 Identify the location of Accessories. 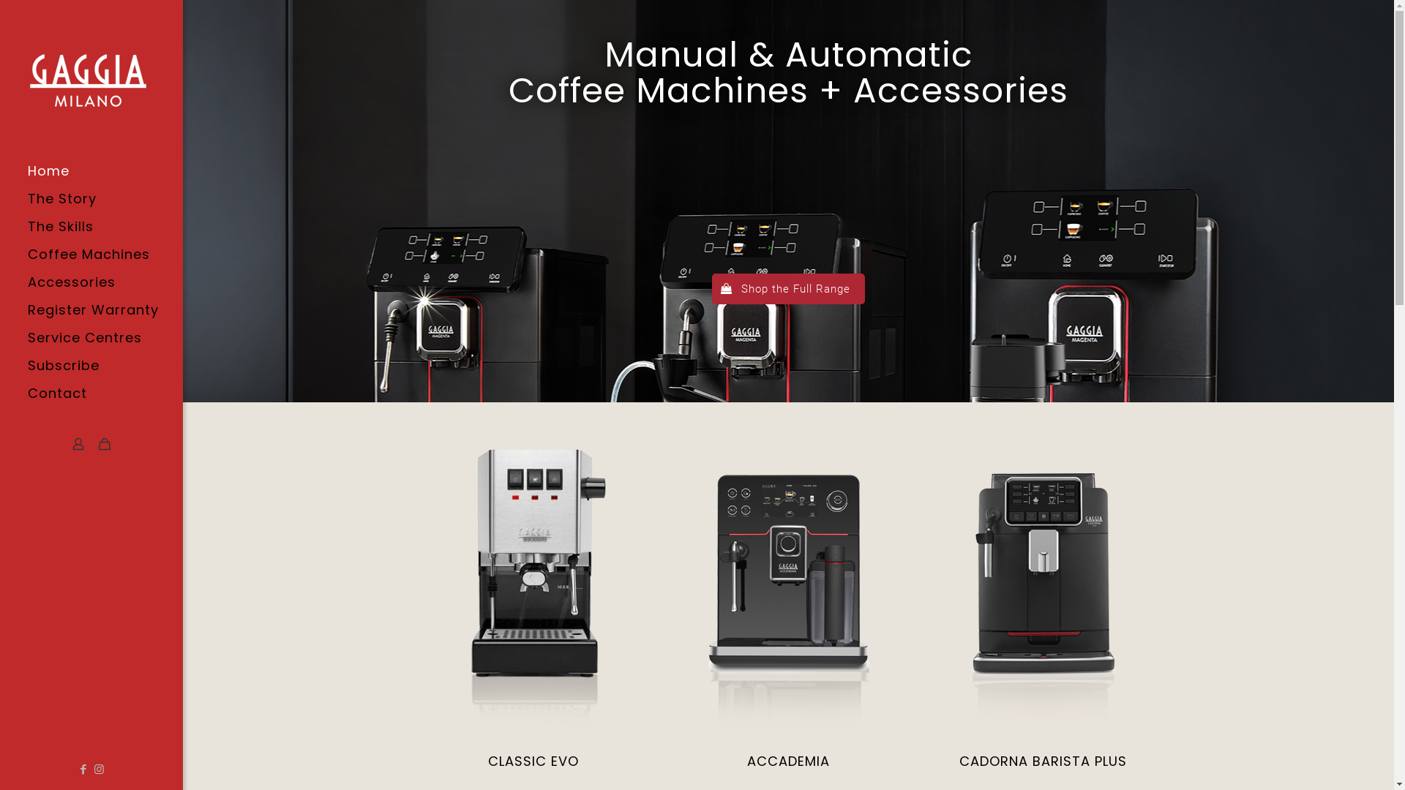
(91, 282).